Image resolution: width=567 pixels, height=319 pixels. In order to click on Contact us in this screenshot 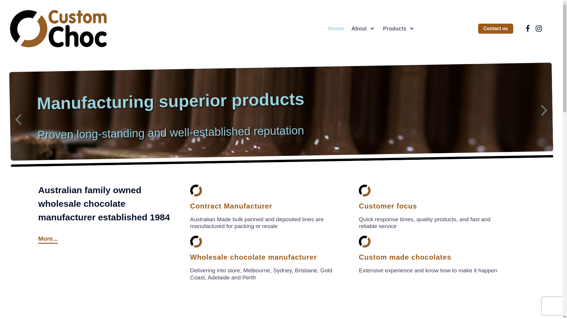, I will do `click(496, 29)`.